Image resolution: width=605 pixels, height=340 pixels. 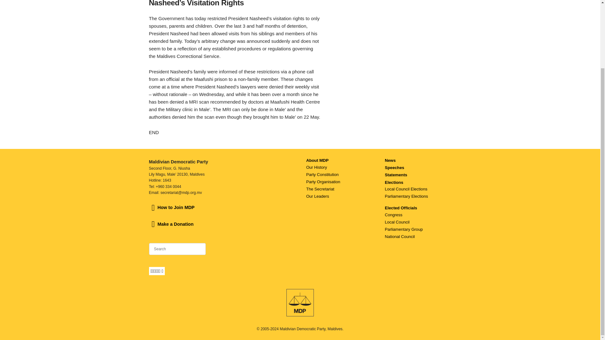 I want to click on Our Leaders, so click(x=318, y=196).